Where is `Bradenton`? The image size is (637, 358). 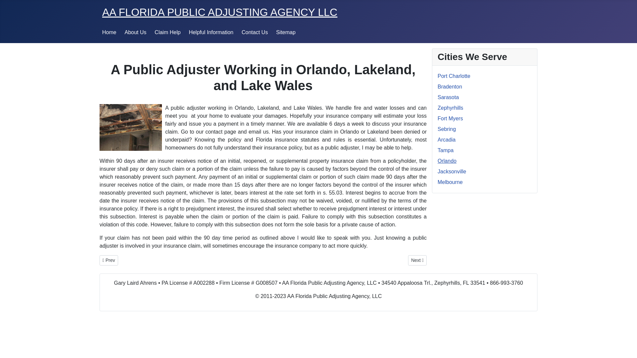
Bradenton is located at coordinates (450, 87).